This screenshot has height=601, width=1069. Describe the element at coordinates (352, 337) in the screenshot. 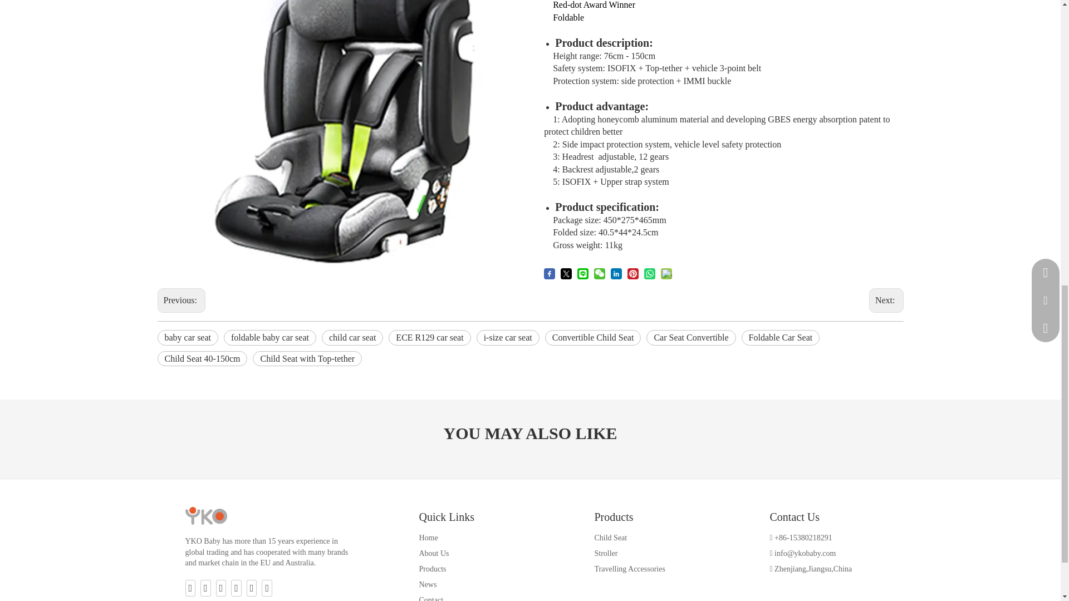

I see `child car seat` at that location.